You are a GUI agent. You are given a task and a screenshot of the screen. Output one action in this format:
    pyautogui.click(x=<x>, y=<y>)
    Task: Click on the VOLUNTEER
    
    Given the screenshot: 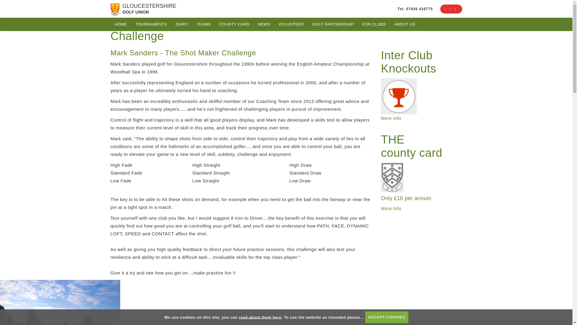 What is the action you would take?
    pyautogui.click(x=291, y=24)
    